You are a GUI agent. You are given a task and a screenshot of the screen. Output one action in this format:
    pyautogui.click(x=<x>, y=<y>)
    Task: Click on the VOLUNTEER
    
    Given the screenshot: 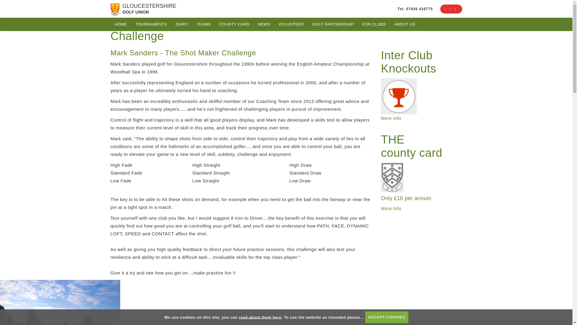 What is the action you would take?
    pyautogui.click(x=291, y=24)
    